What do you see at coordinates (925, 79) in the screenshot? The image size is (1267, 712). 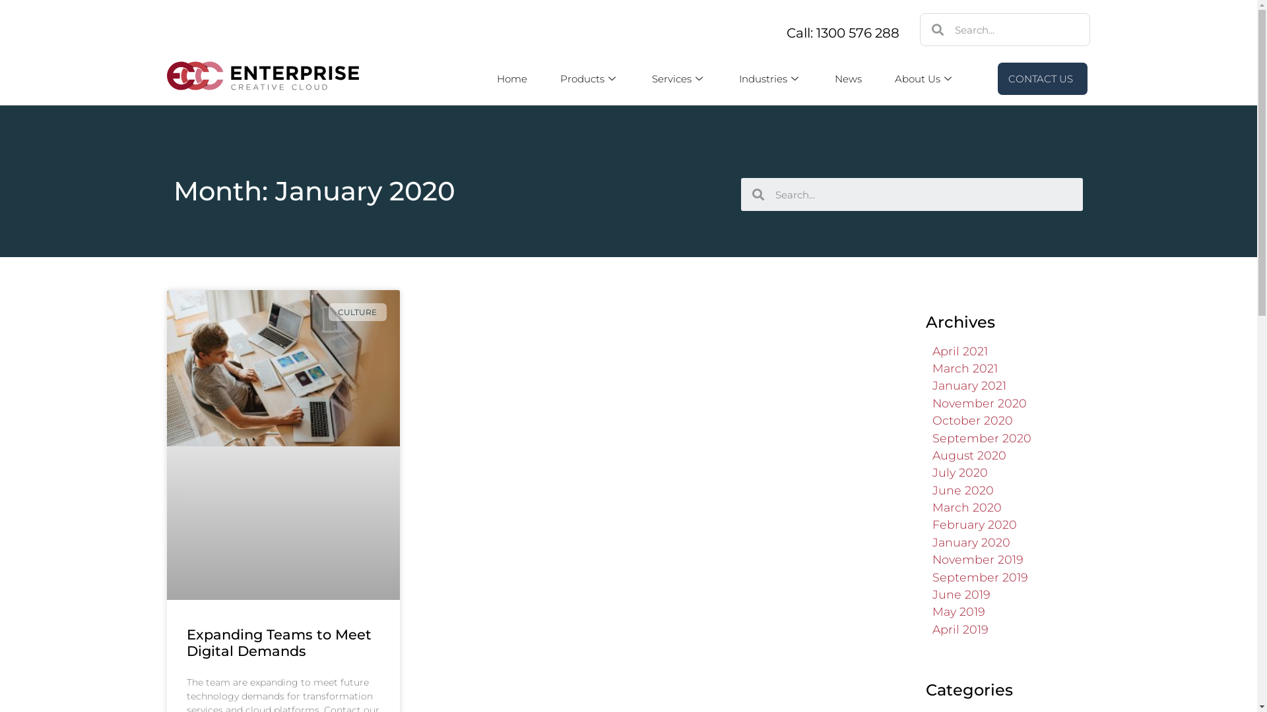 I see `About Us` at bounding box center [925, 79].